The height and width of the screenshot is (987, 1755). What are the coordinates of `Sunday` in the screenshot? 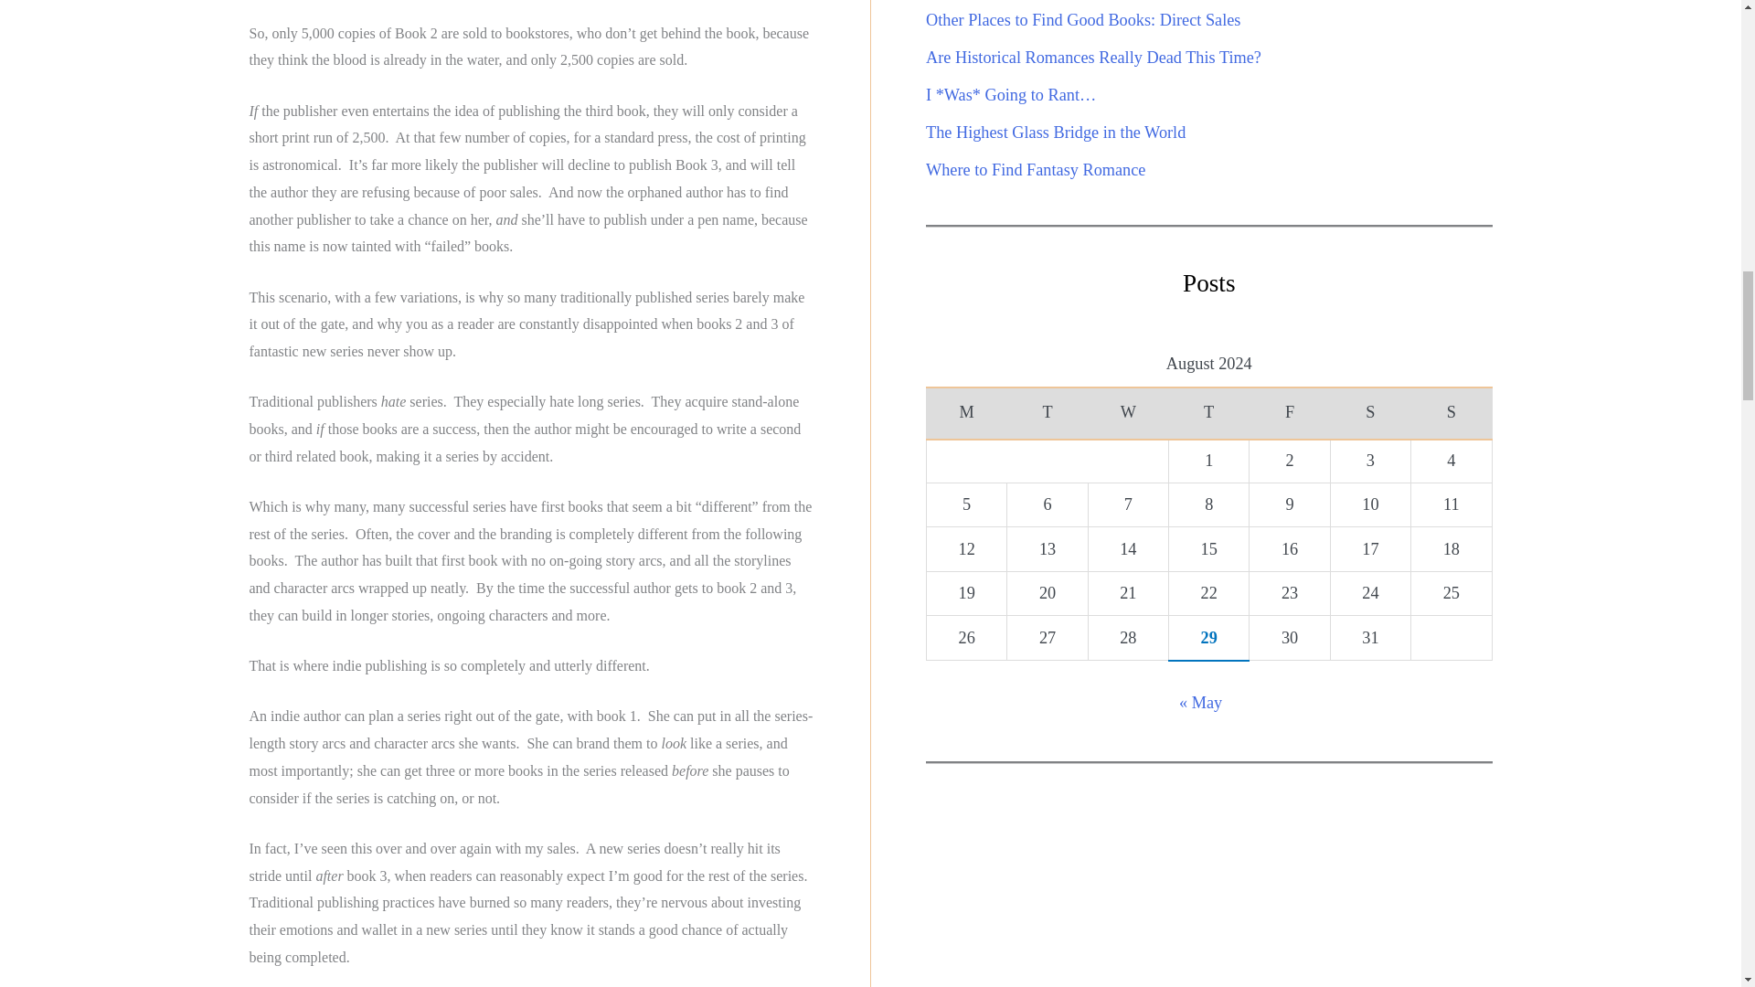 It's located at (1452, 413).